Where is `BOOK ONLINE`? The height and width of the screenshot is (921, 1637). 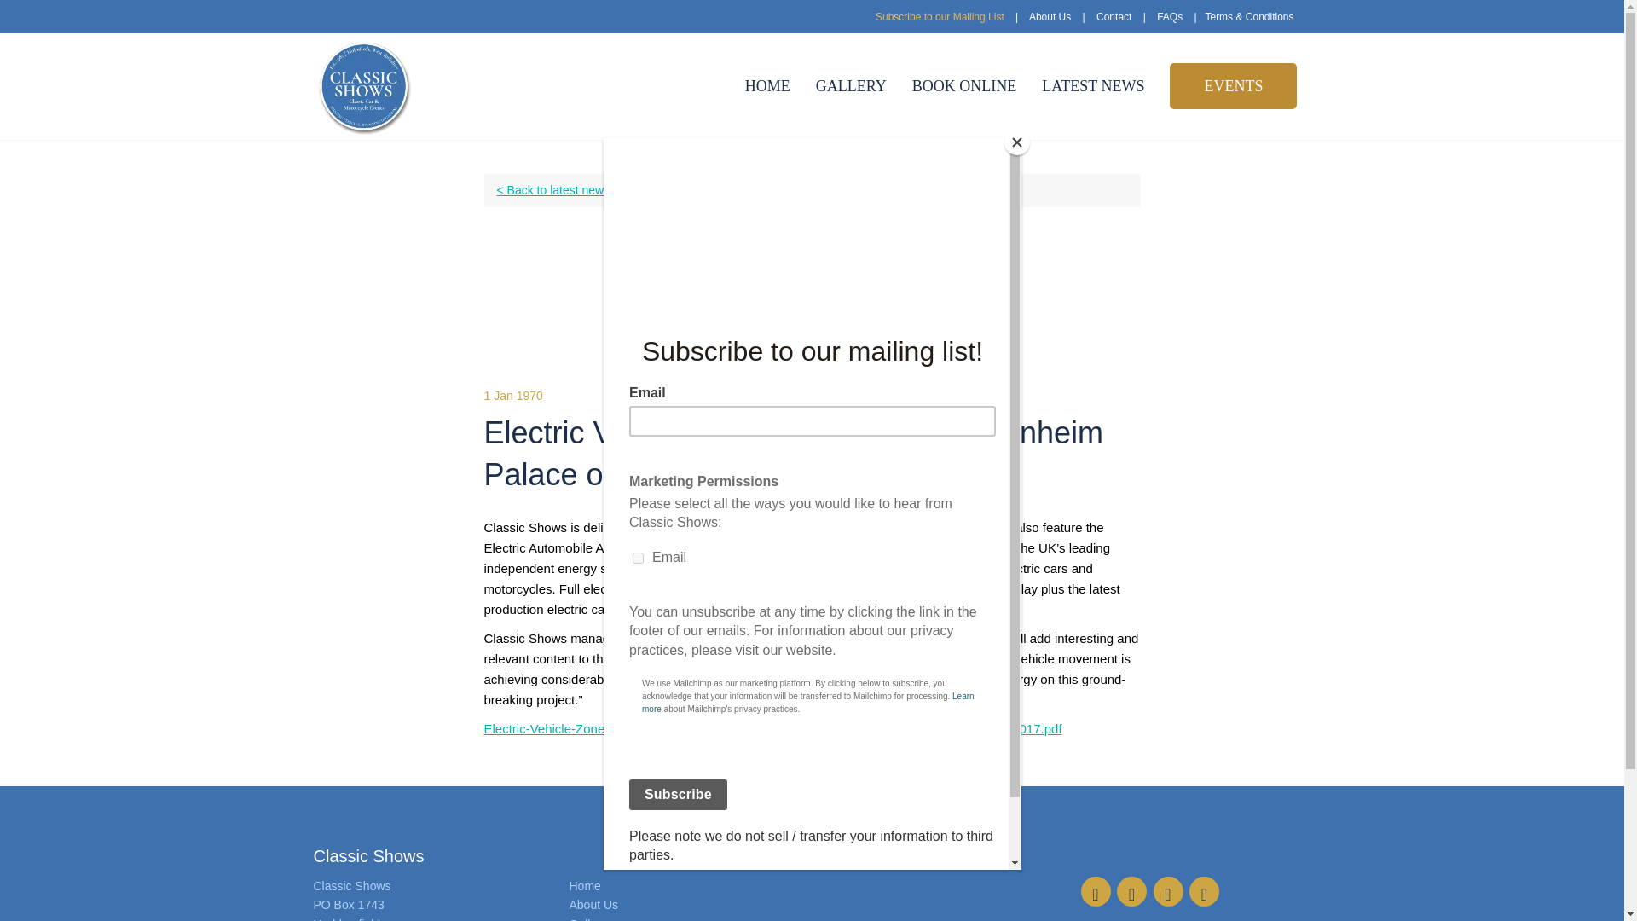 BOOK ONLINE is located at coordinates (963, 86).